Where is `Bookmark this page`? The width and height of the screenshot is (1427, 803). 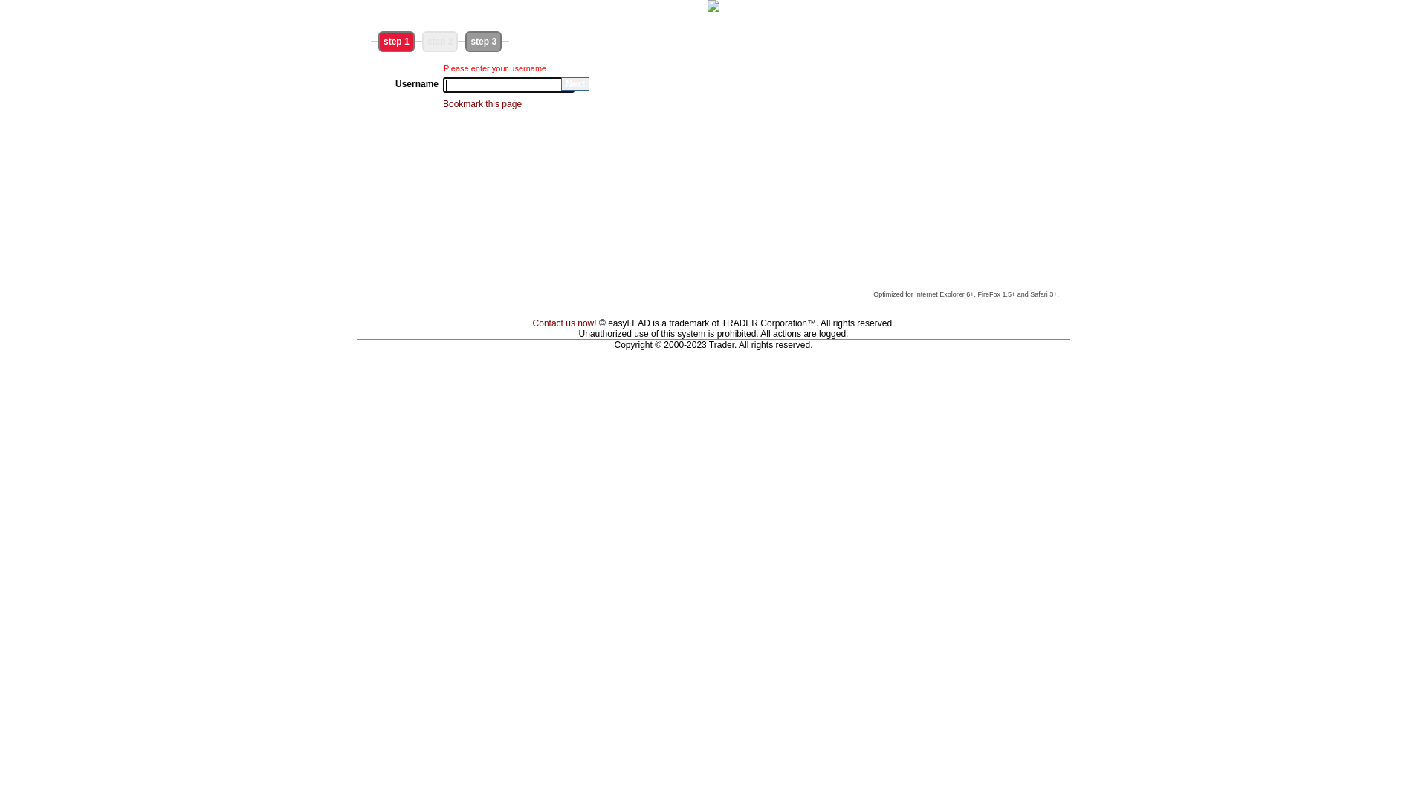
Bookmark this page is located at coordinates (482, 104).